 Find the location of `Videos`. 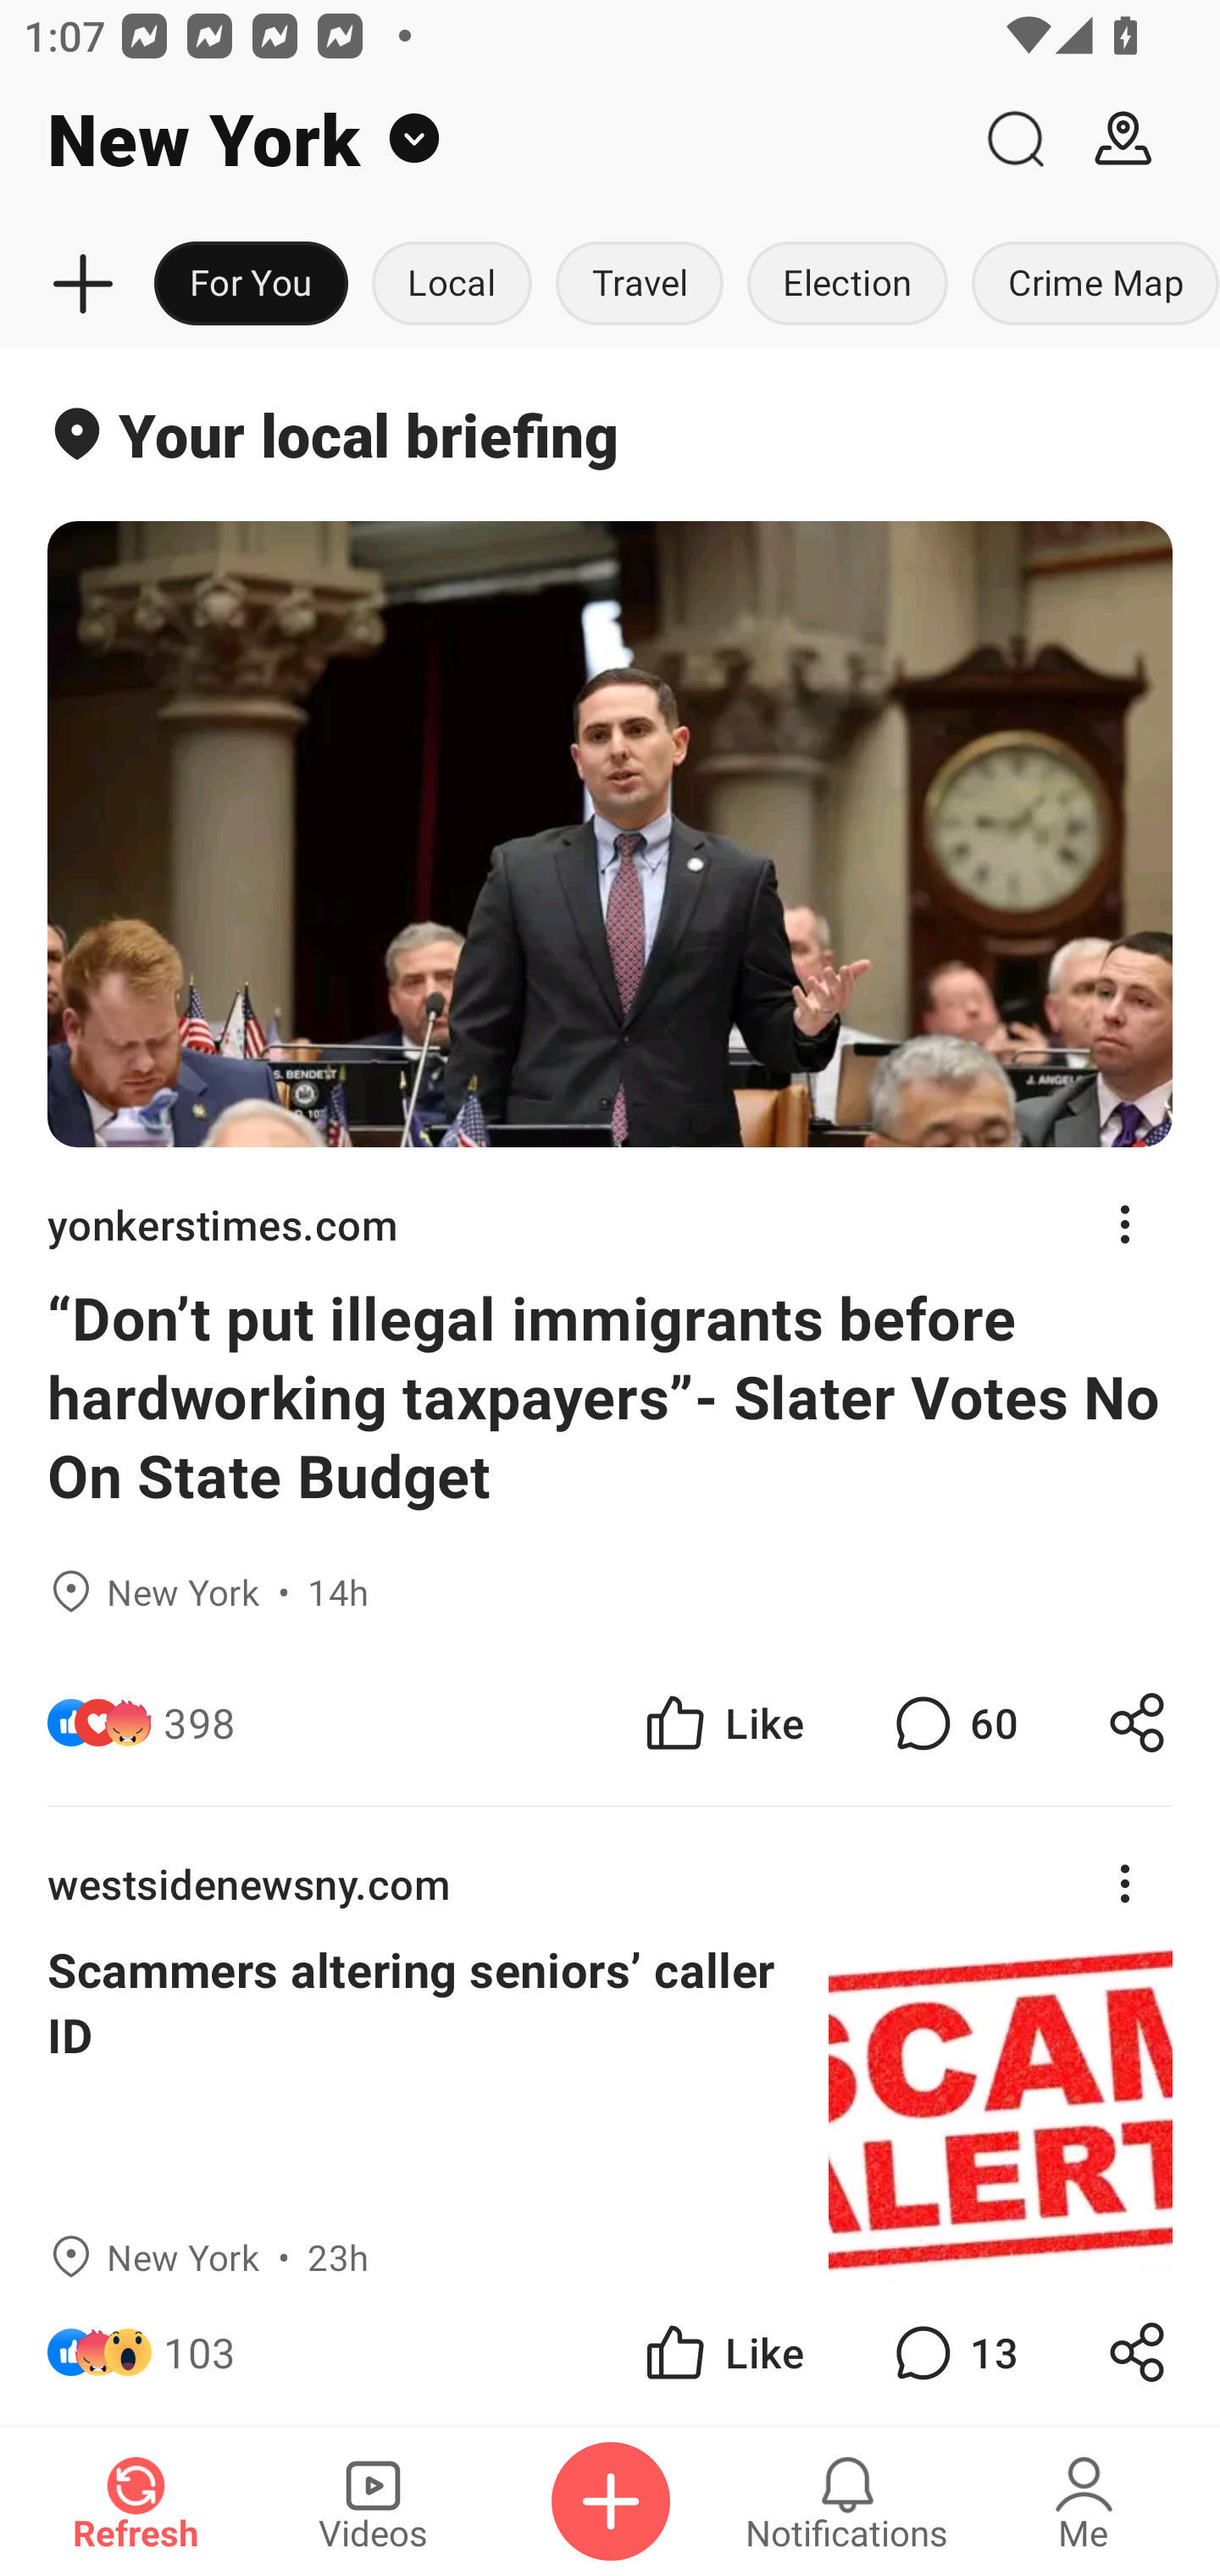

Videos is located at coordinates (373, 2501).